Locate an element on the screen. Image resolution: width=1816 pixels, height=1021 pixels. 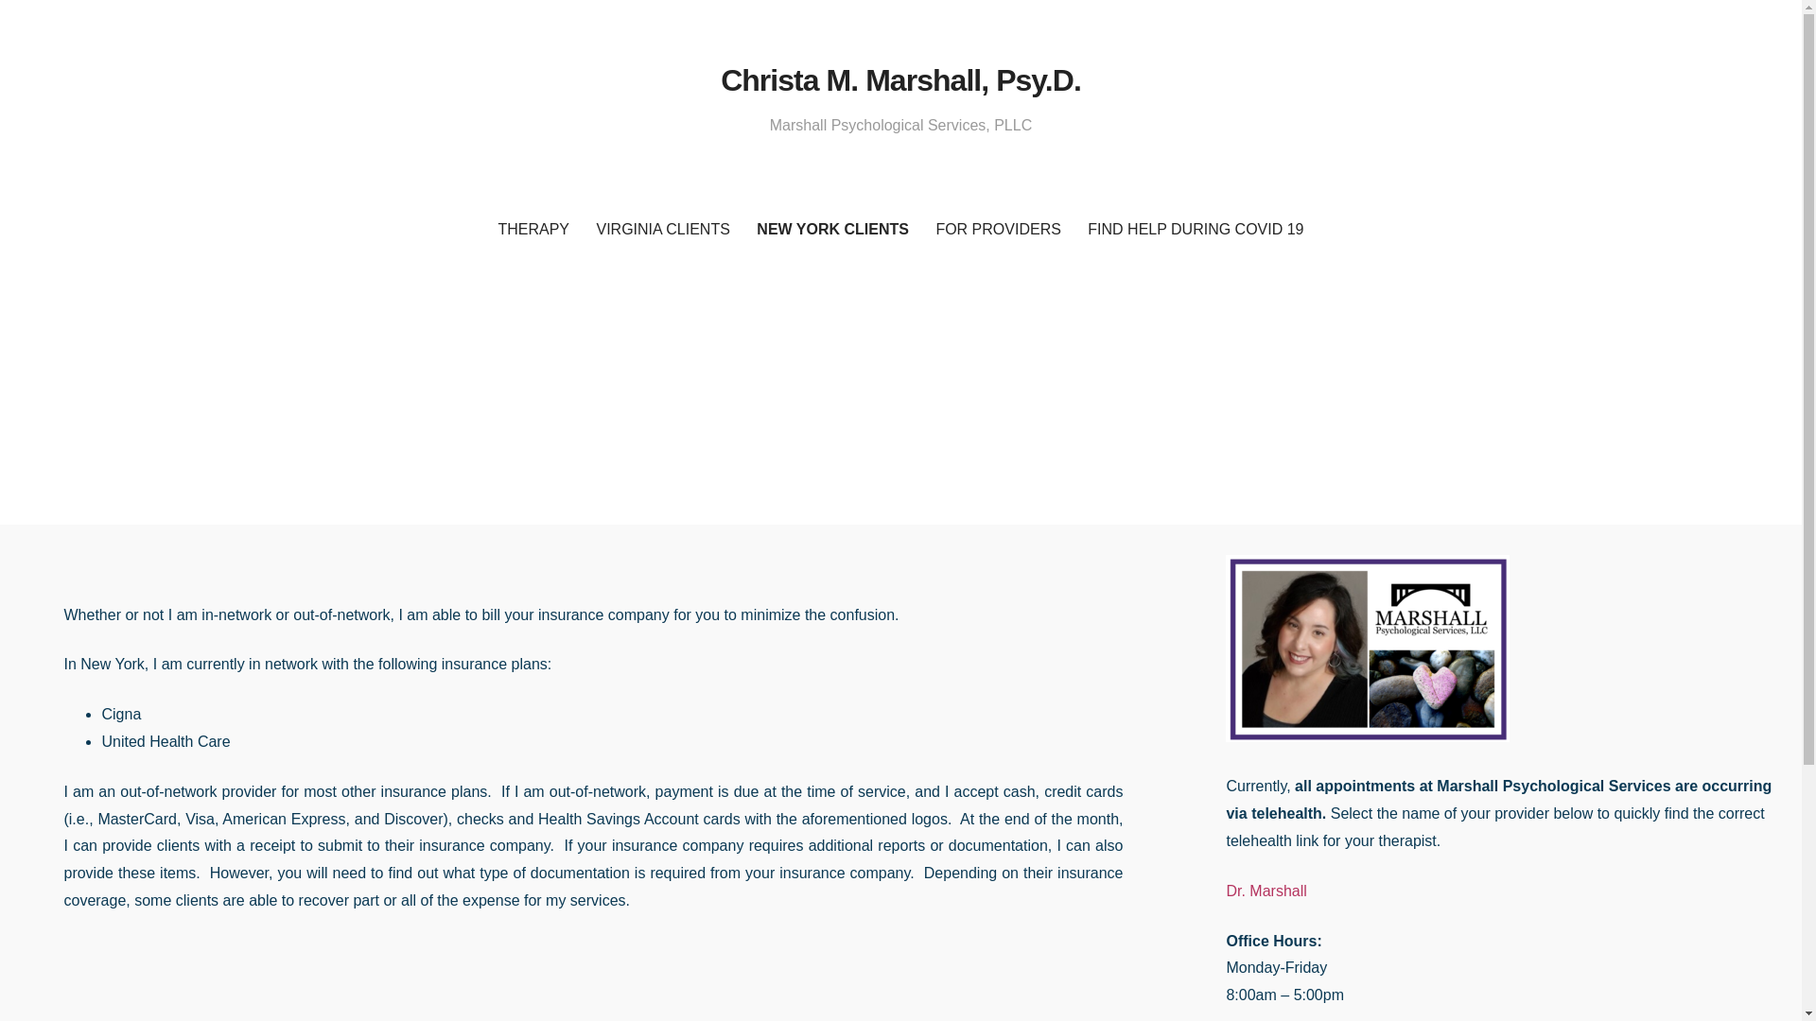
VIRGINIA CLIENTS is located at coordinates (662, 230).